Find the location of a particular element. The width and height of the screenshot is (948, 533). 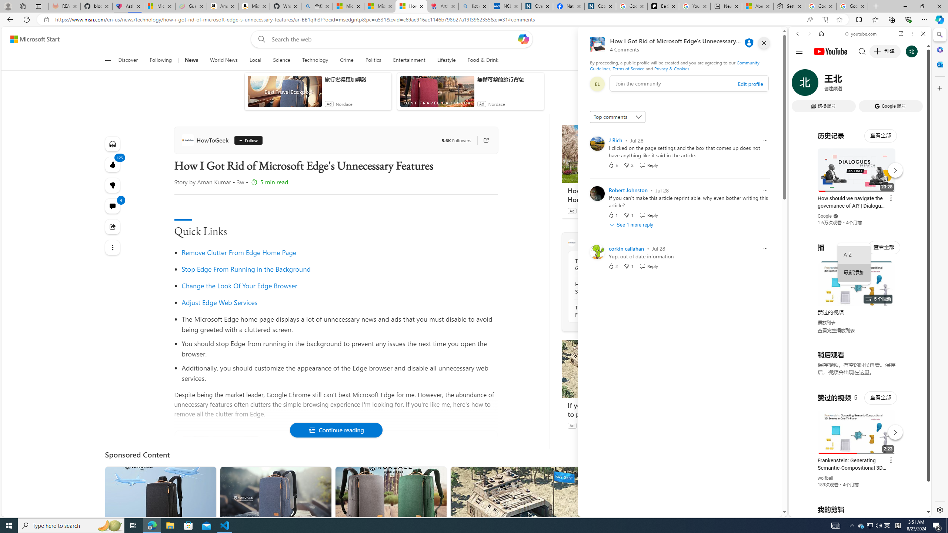

Global web icon is located at coordinates (803, 426).